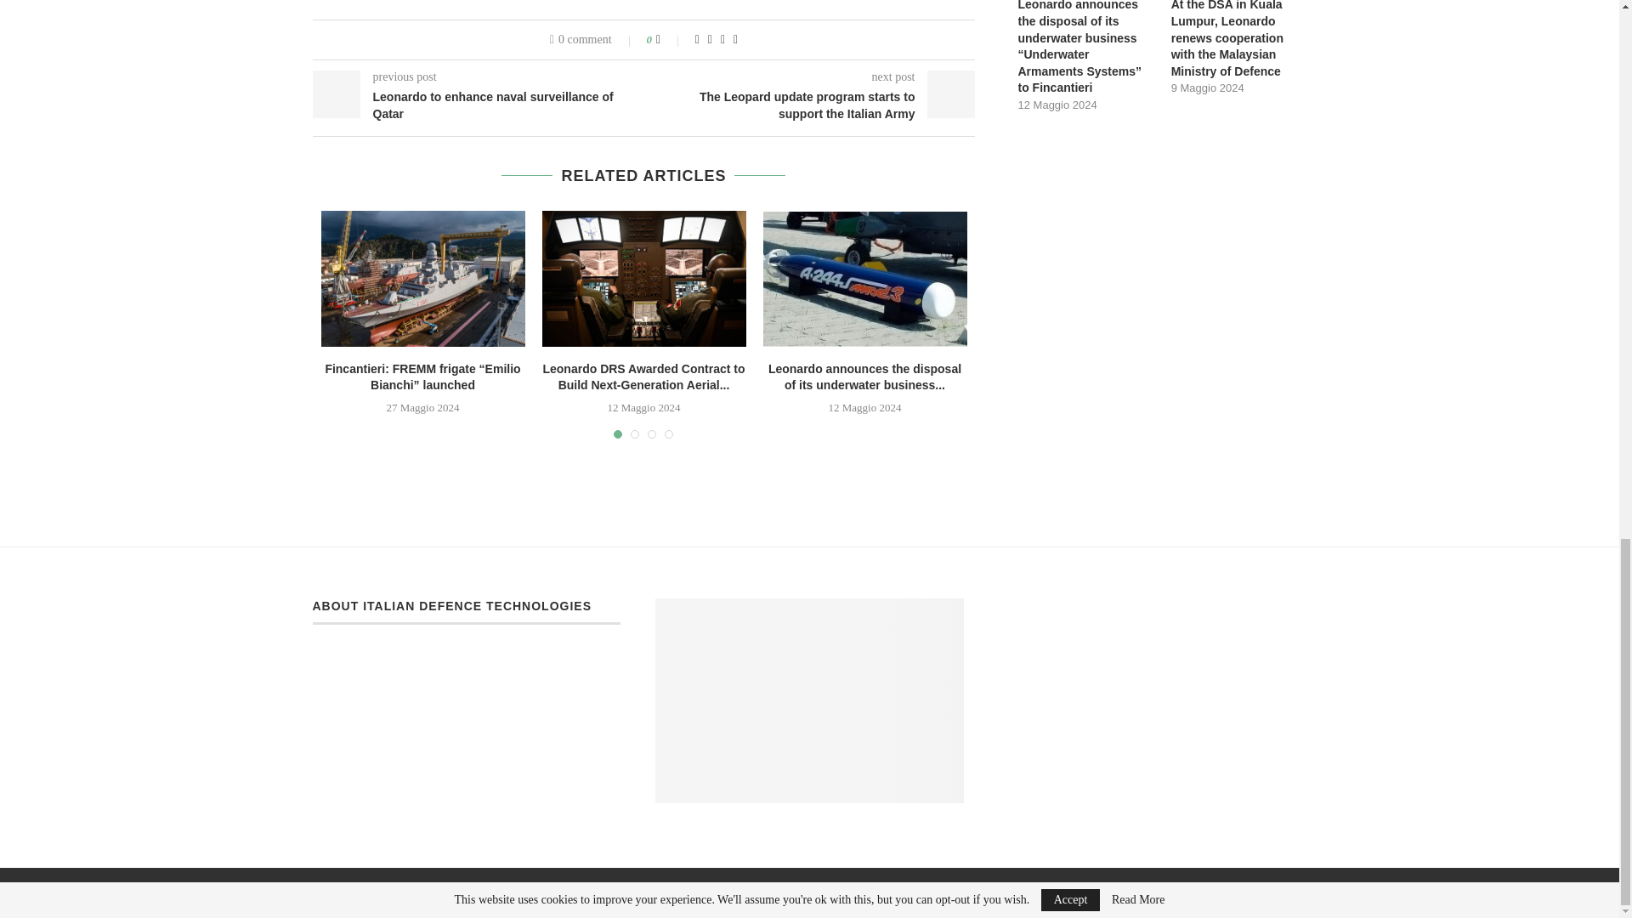  I want to click on Leonardo to enhance naval surveillance of Qatar, so click(479, 105).